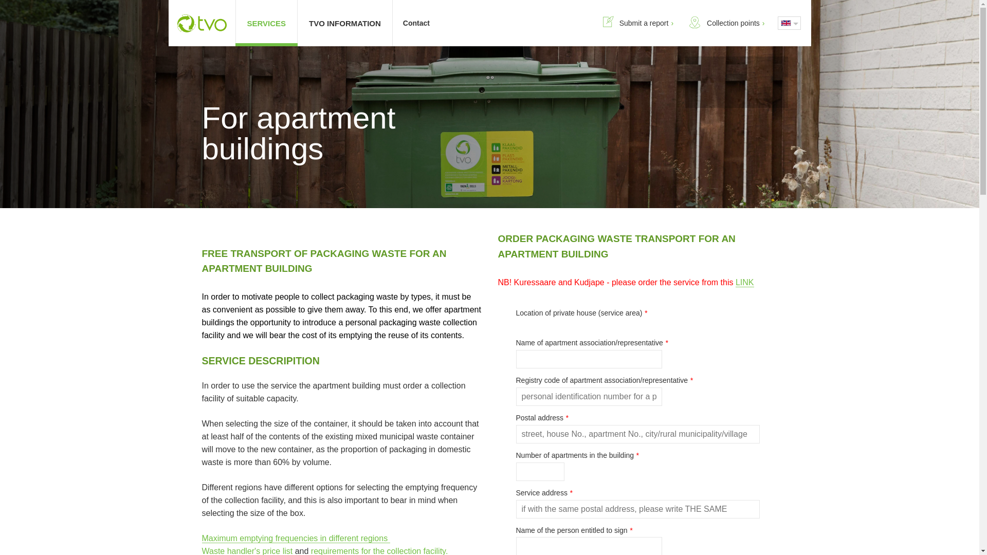 This screenshot has width=987, height=555. What do you see at coordinates (744, 283) in the screenshot?
I see `LINK` at bounding box center [744, 283].